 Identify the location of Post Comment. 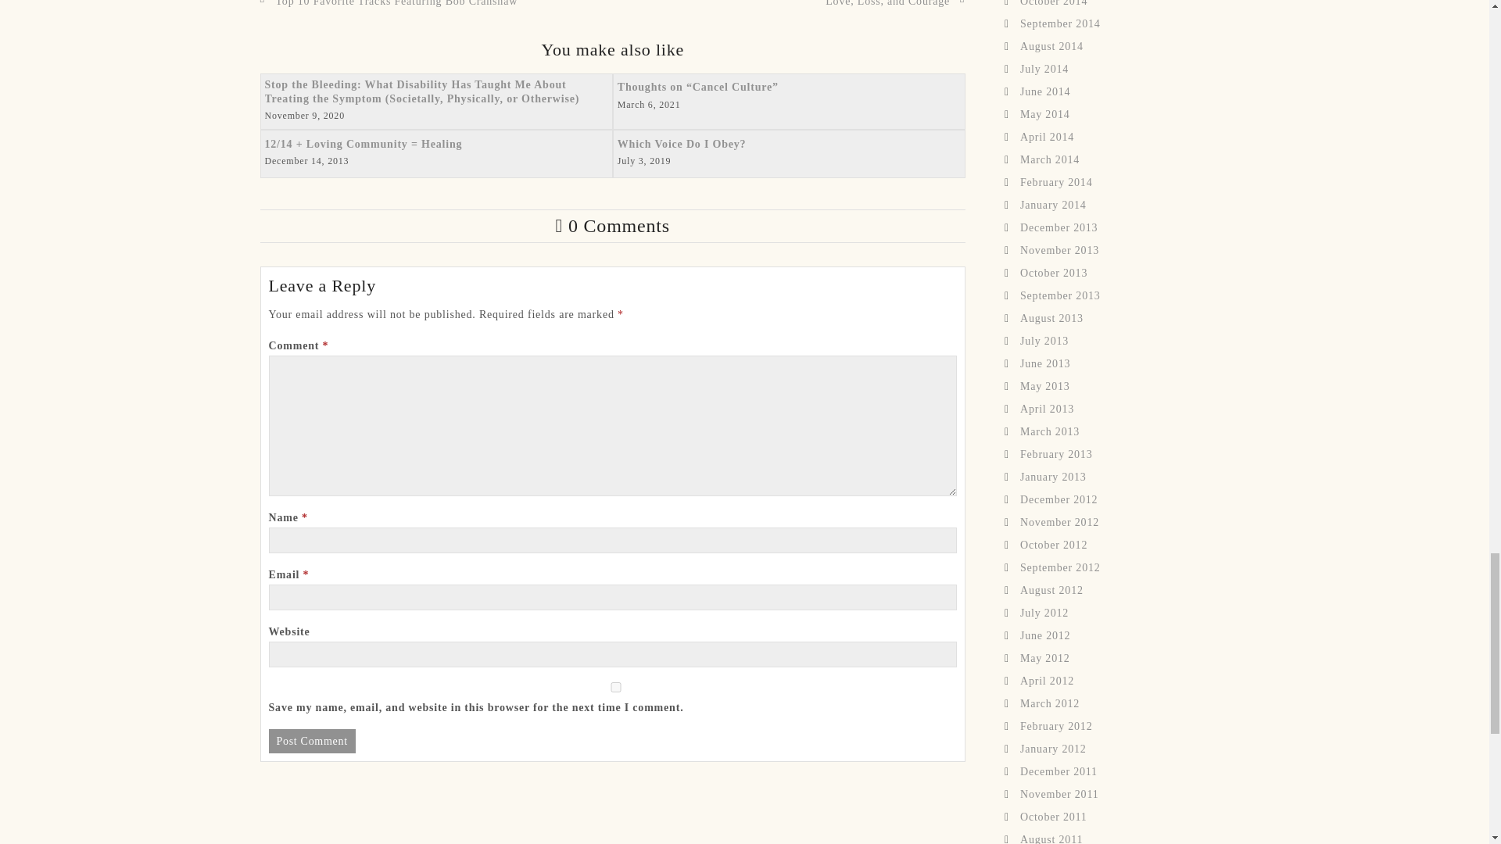
(312, 741).